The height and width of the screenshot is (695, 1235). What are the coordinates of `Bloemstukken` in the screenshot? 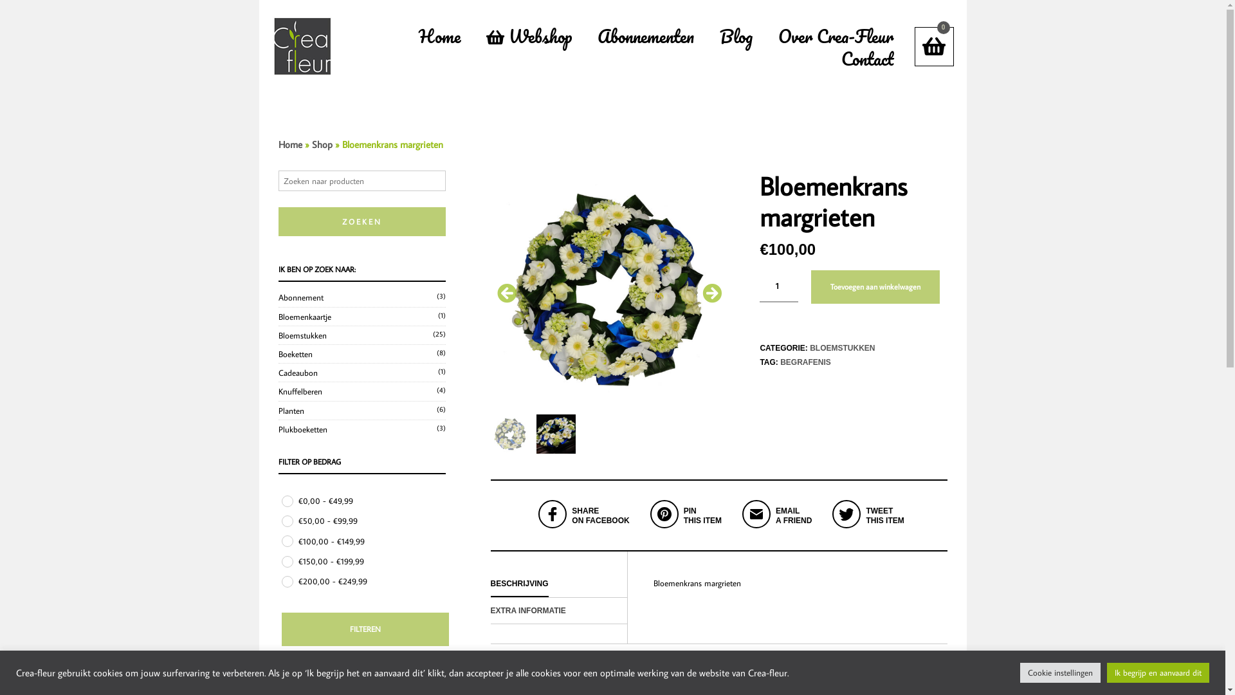 It's located at (302, 335).